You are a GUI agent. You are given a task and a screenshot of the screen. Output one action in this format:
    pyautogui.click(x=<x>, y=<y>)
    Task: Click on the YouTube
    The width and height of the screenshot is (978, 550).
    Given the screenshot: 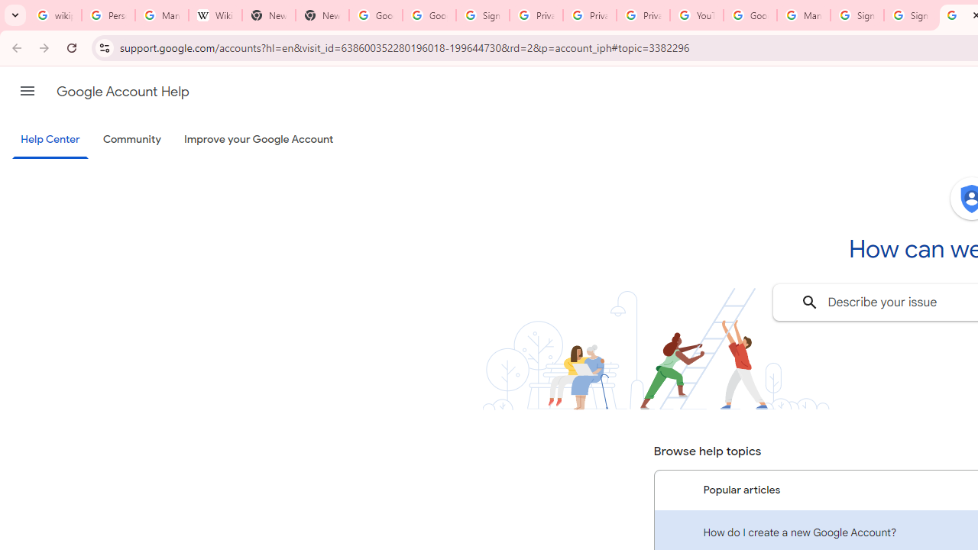 What is the action you would take?
    pyautogui.click(x=697, y=15)
    